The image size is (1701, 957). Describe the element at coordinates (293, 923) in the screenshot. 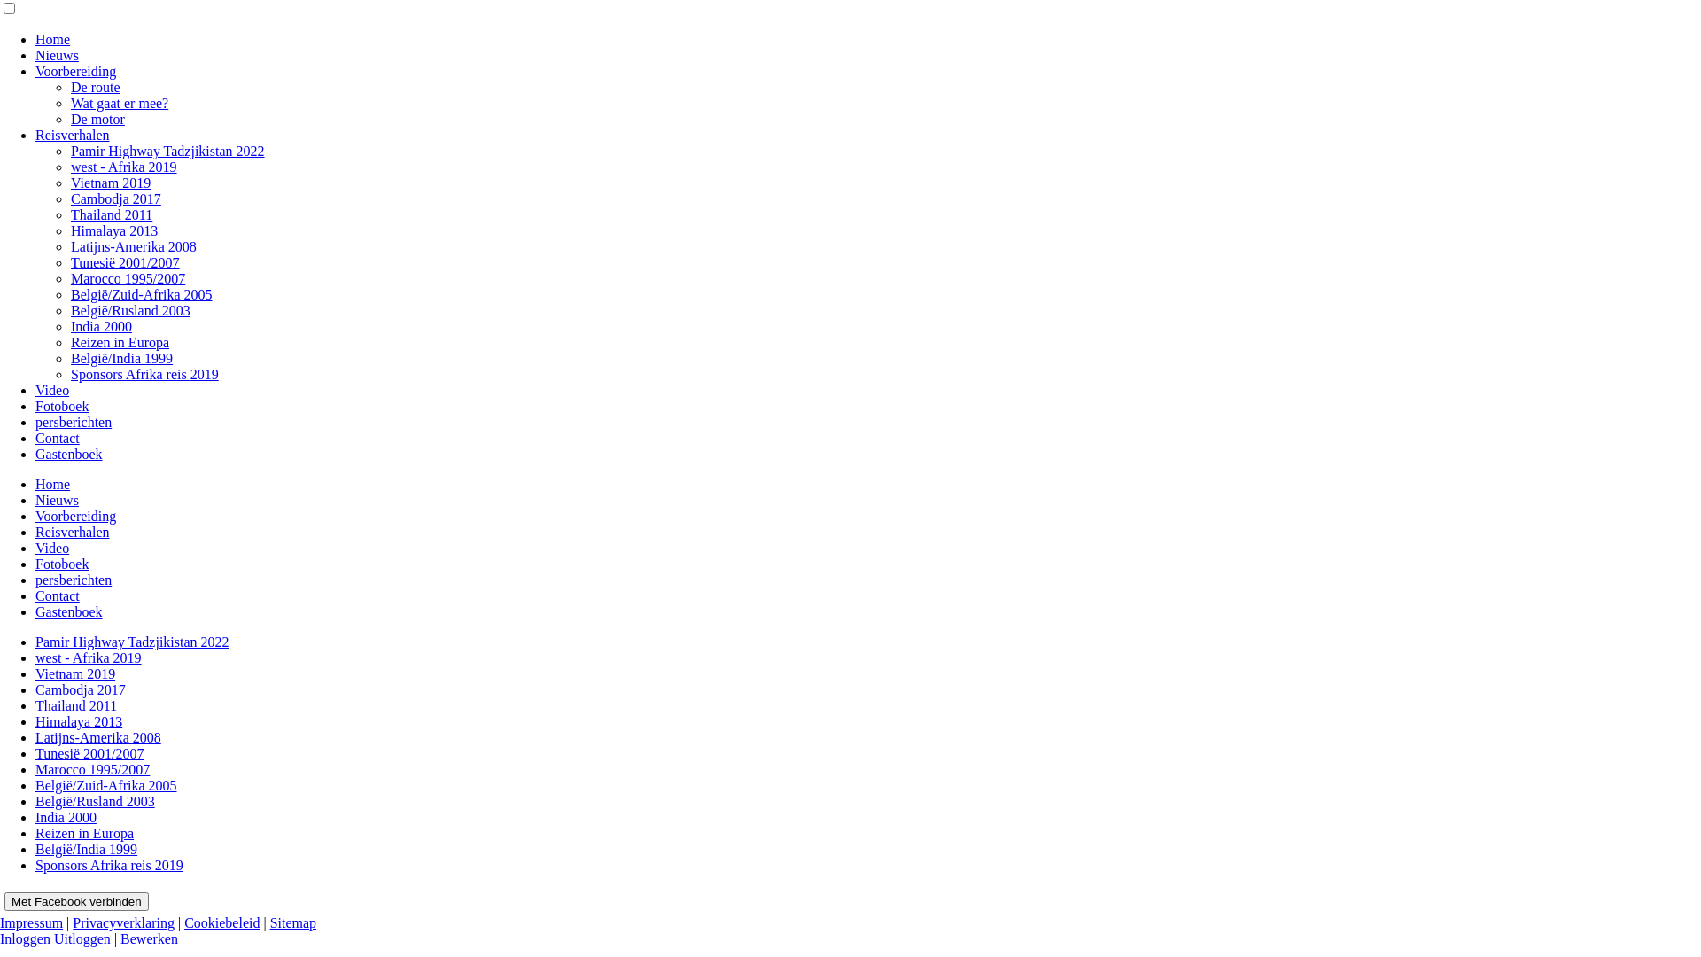

I see `Sitemap` at that location.